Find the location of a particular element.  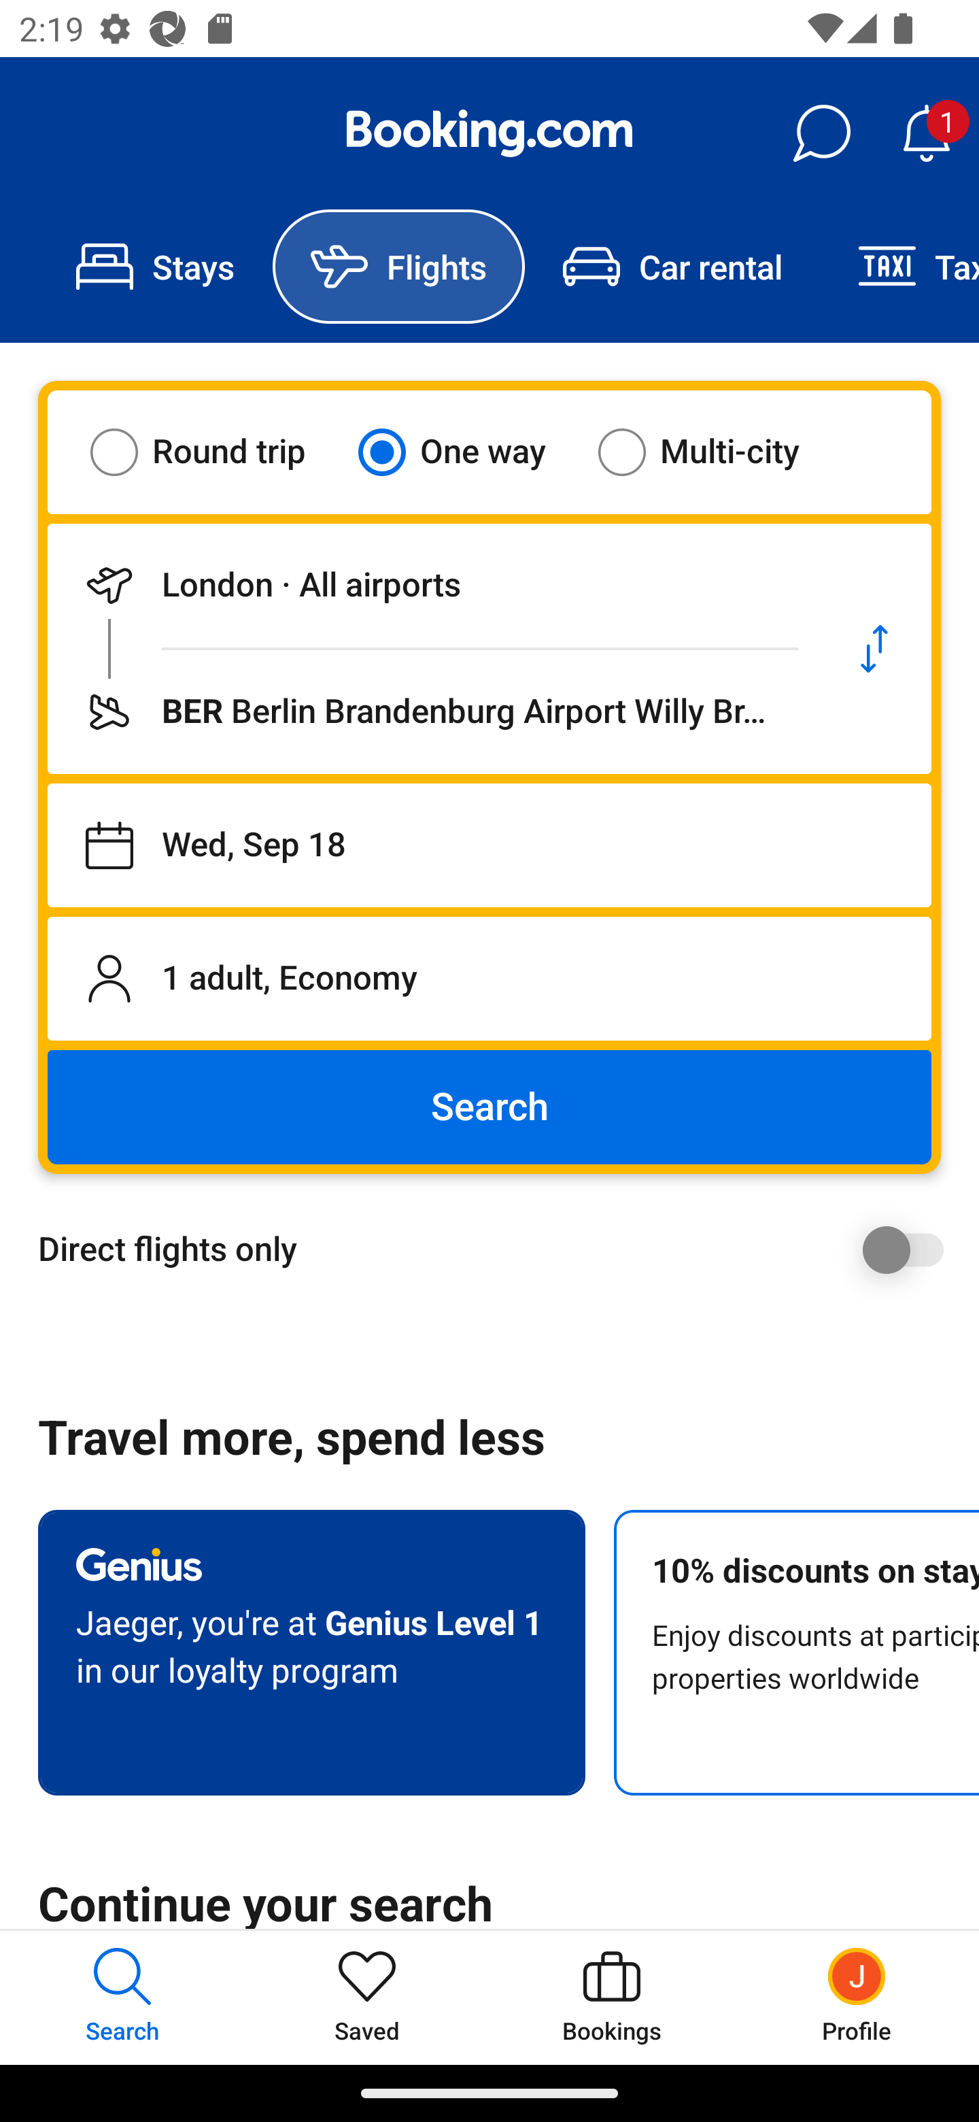

Search is located at coordinates (489, 1107).